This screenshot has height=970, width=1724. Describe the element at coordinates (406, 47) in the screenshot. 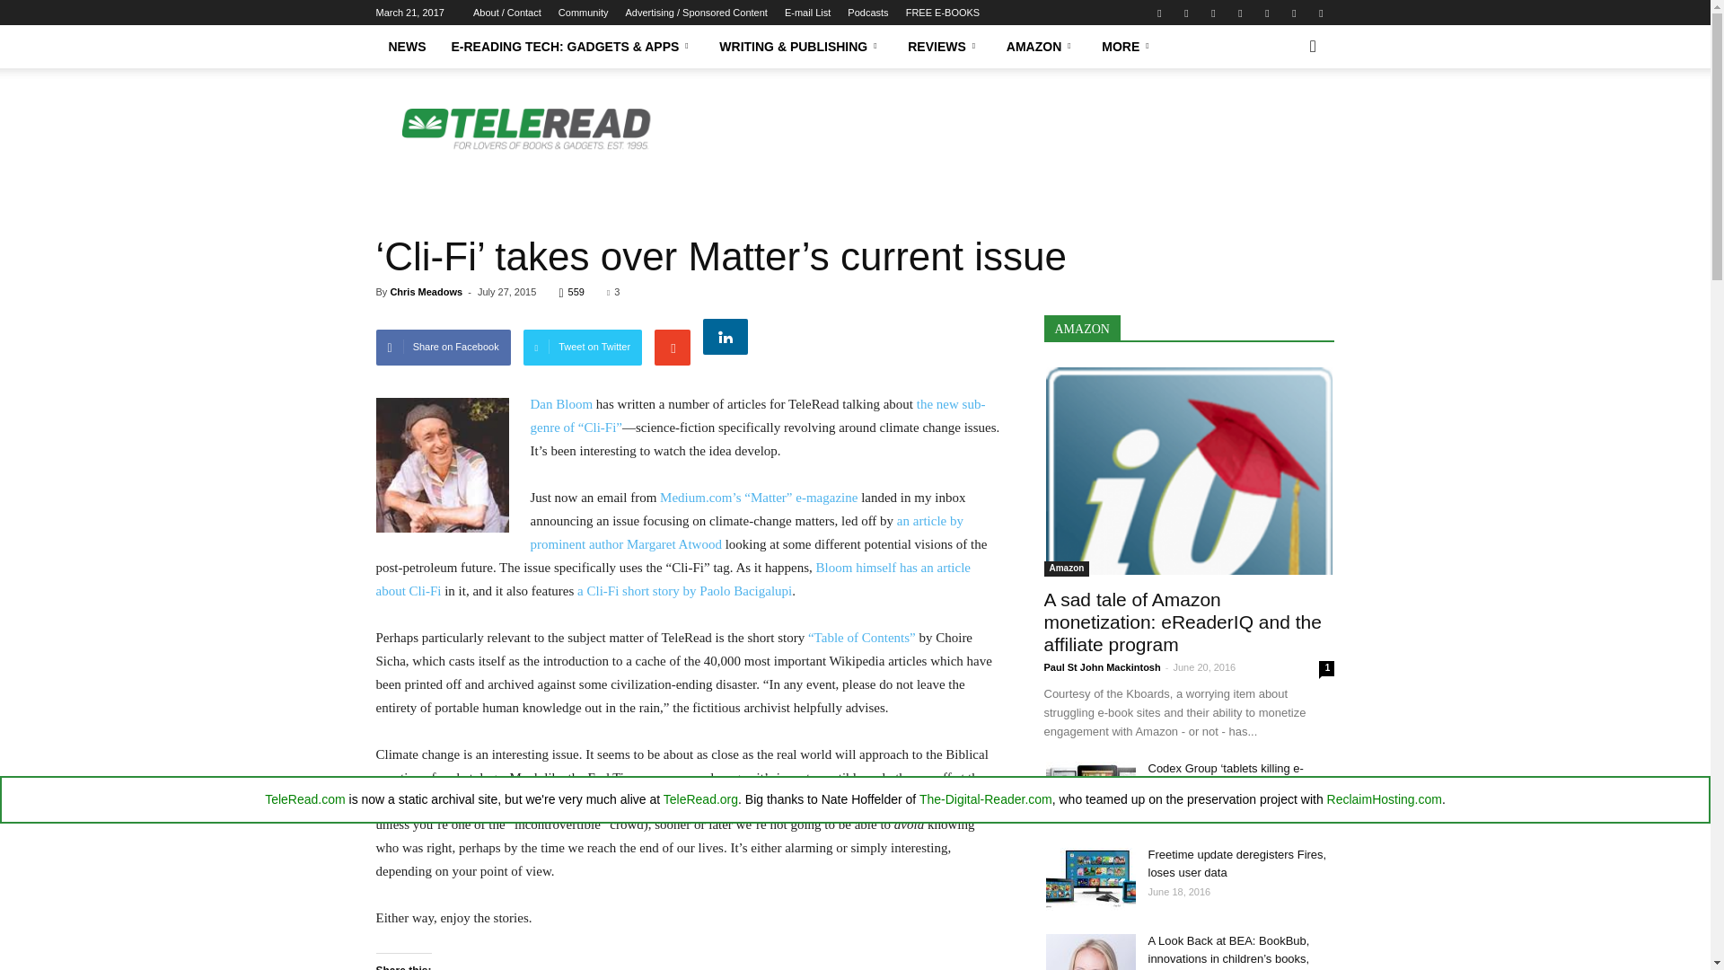

I see `NEWS` at that location.